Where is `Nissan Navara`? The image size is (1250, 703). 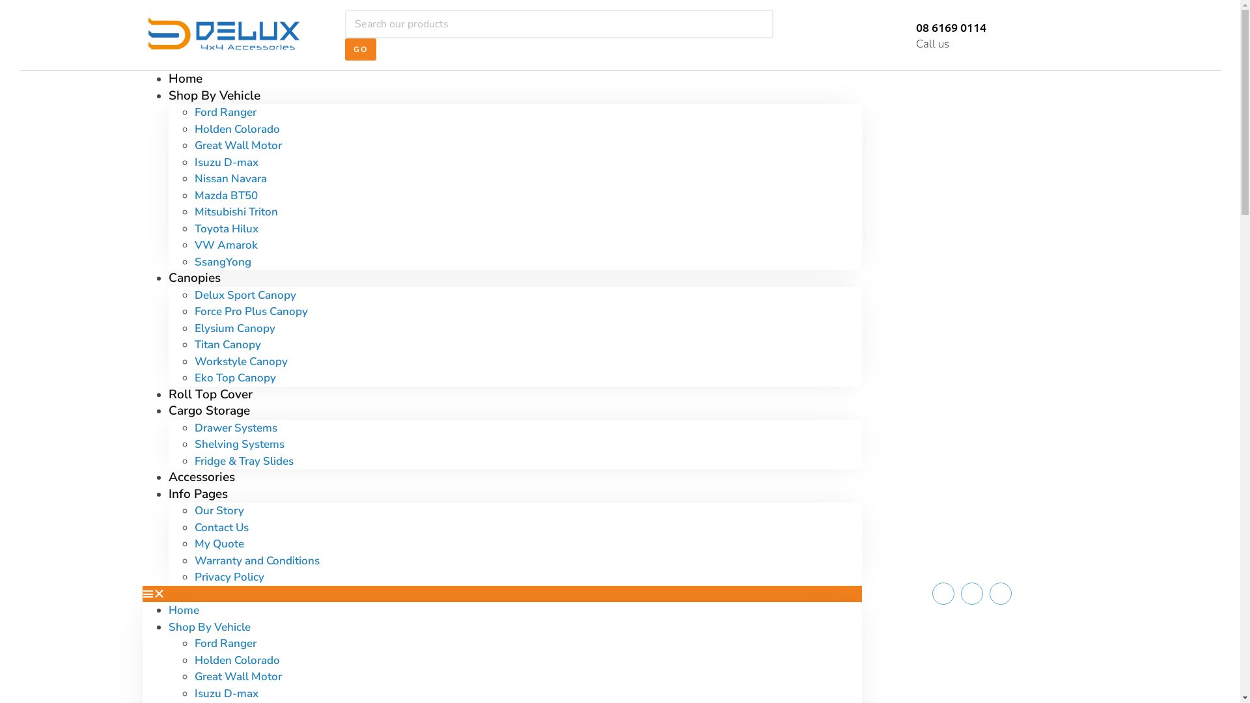
Nissan Navara is located at coordinates (230, 178).